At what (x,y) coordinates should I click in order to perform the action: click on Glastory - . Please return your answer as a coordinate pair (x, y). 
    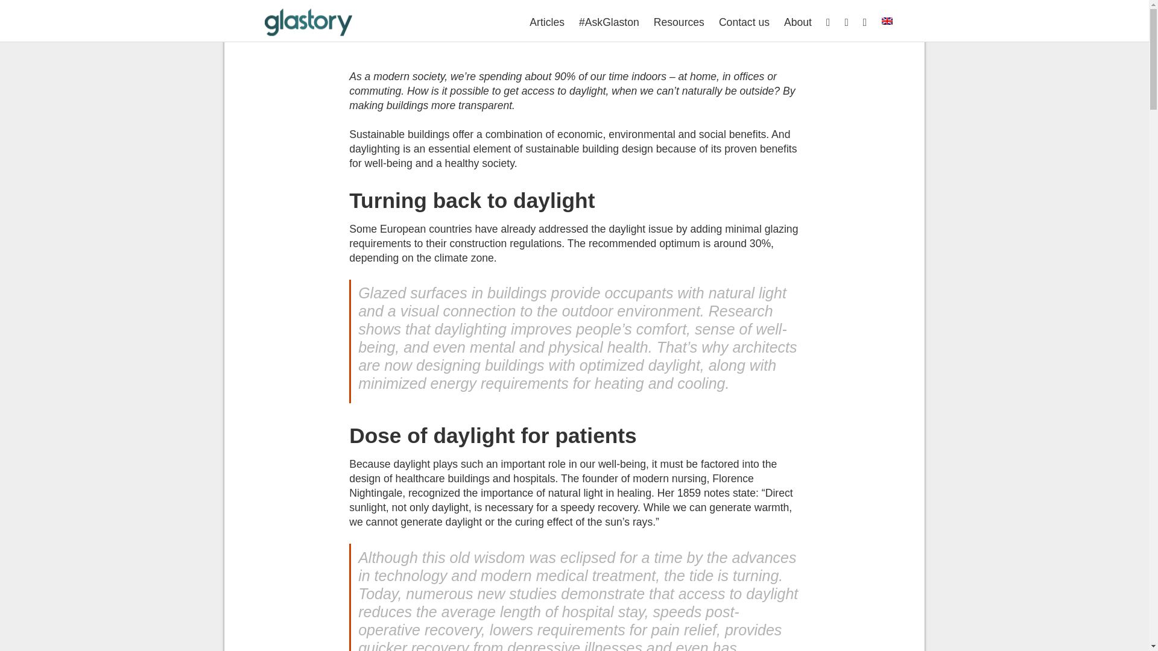
    Looking at the image, I should click on (309, 35).